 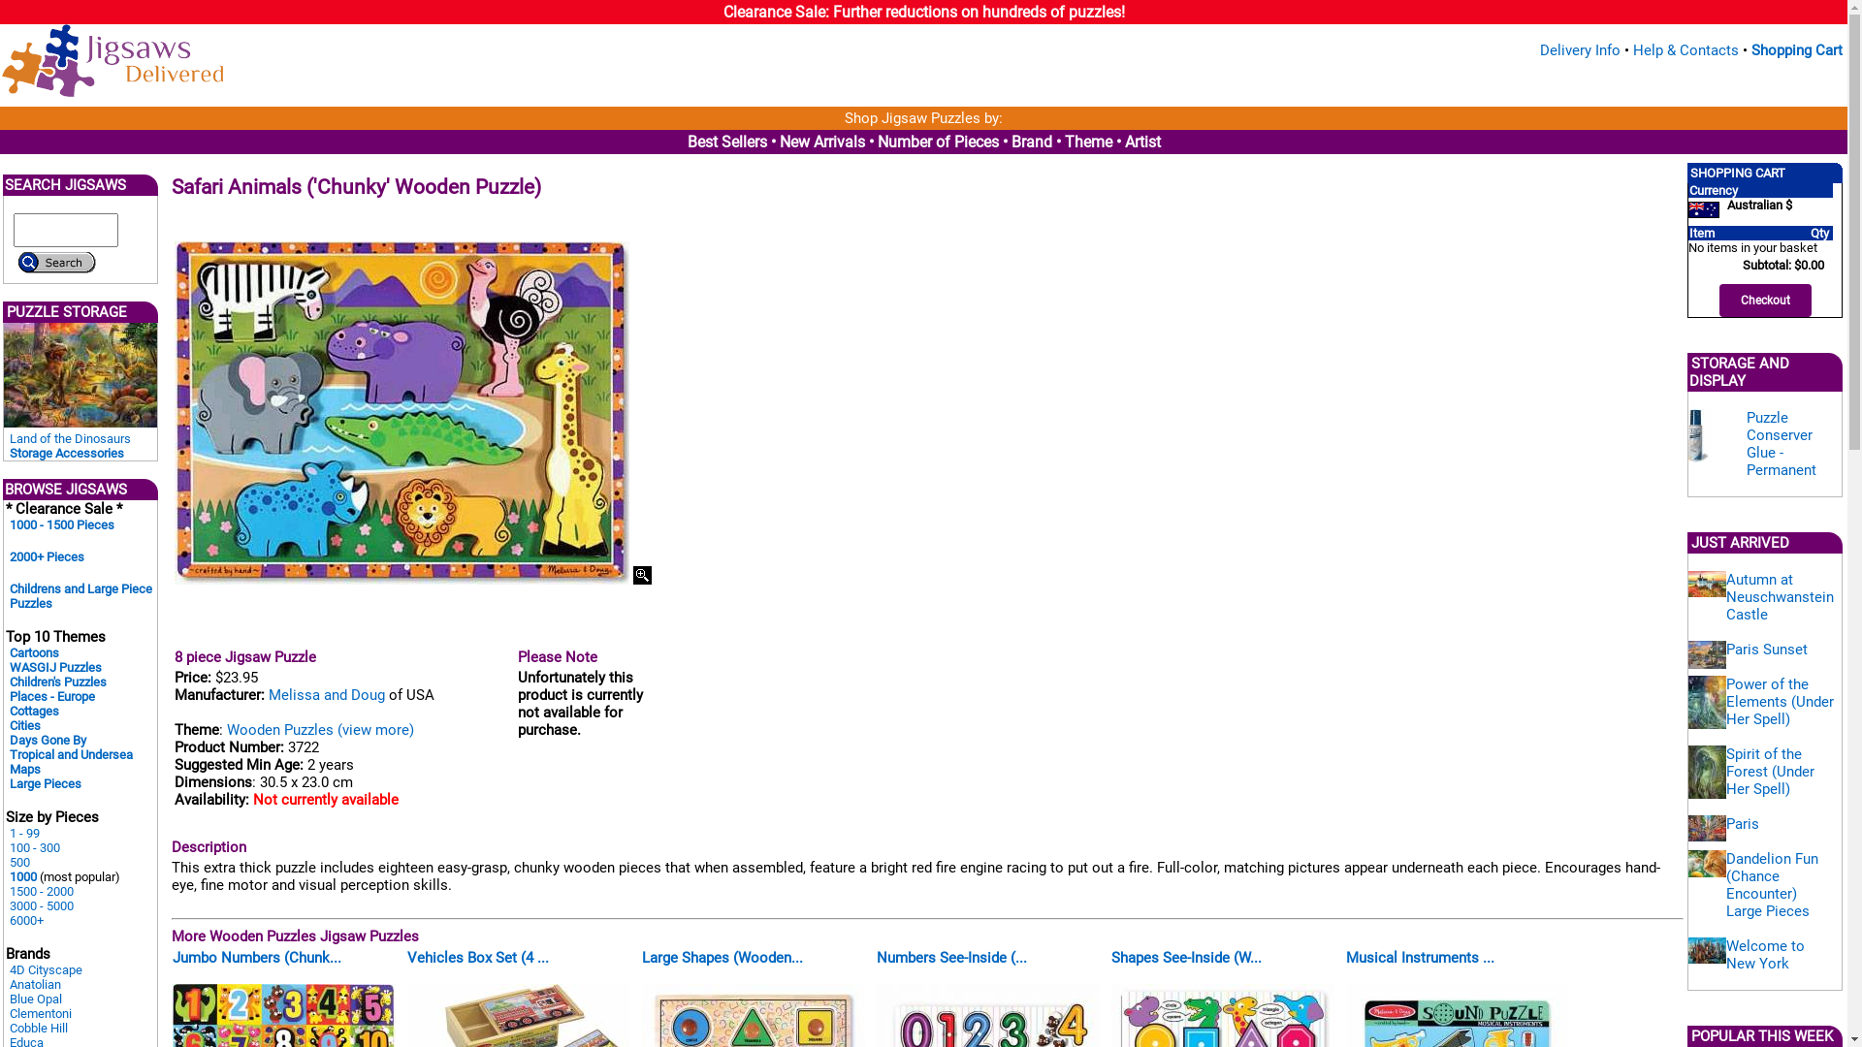 What do you see at coordinates (81, 596) in the screenshot?
I see `Childrens and Large Piece Puzzles` at bounding box center [81, 596].